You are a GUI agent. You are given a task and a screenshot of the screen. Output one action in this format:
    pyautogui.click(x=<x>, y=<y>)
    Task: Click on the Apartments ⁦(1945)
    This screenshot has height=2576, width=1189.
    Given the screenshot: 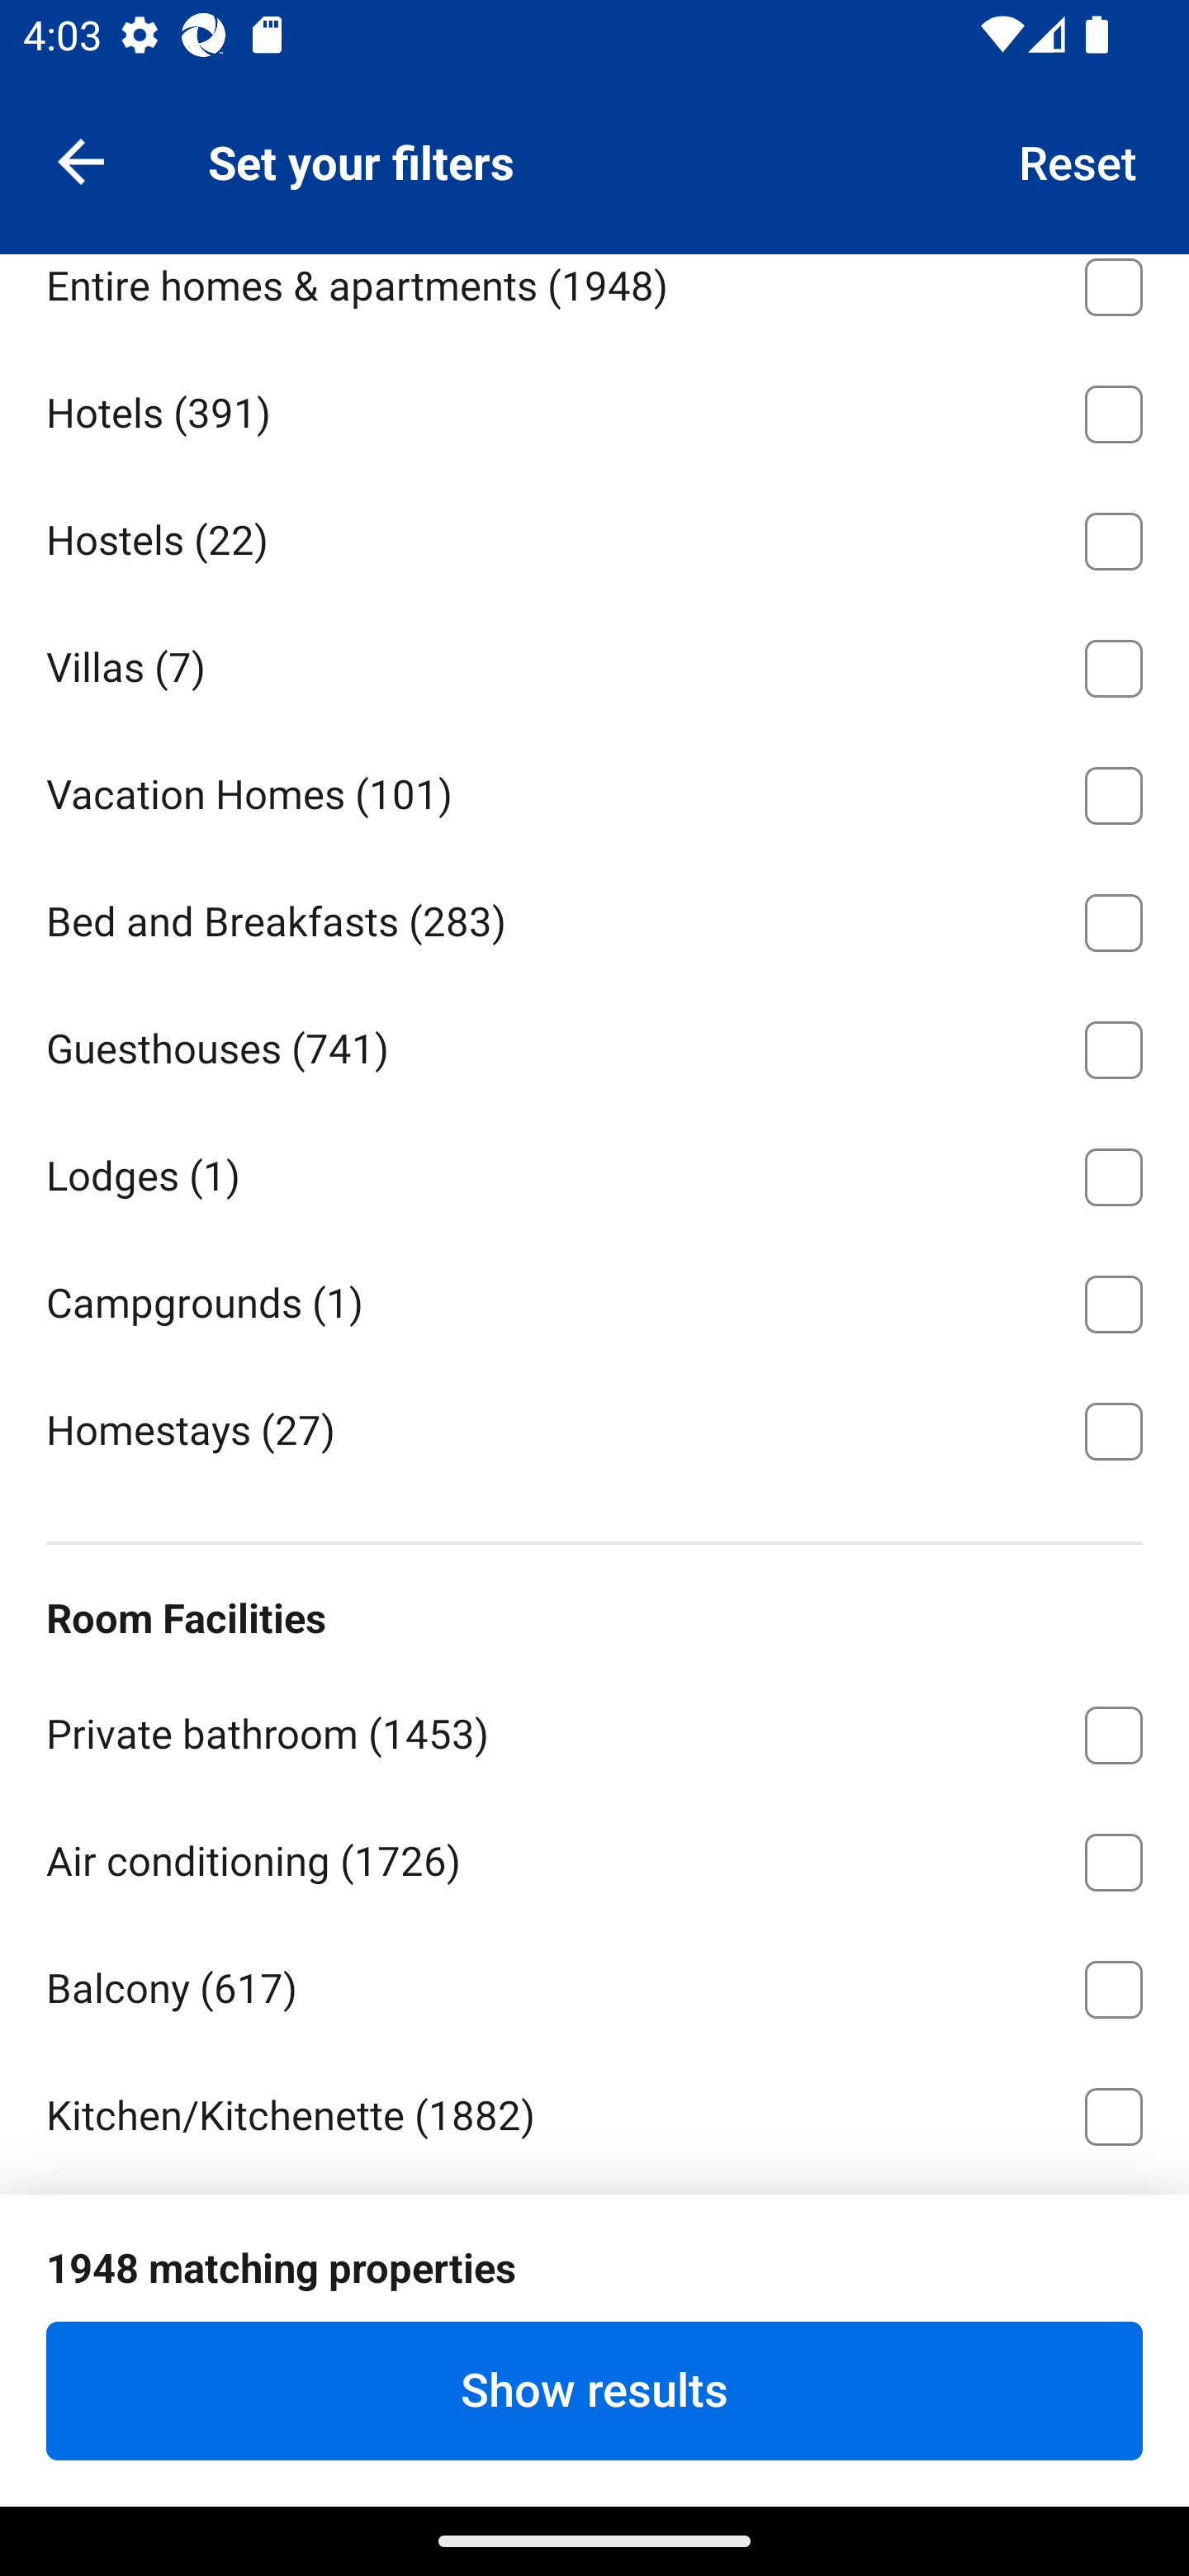 What is the action you would take?
    pyautogui.click(x=594, y=154)
    